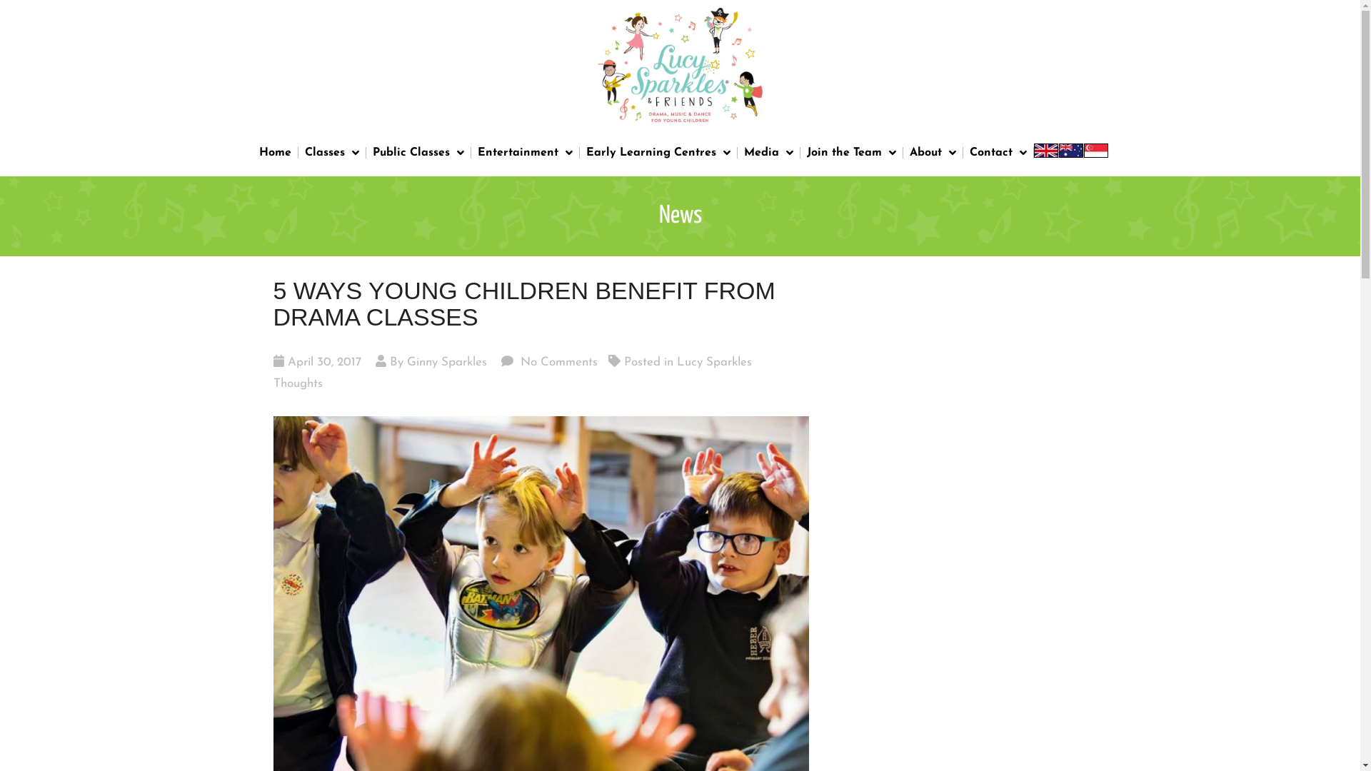  I want to click on About, so click(933, 153).